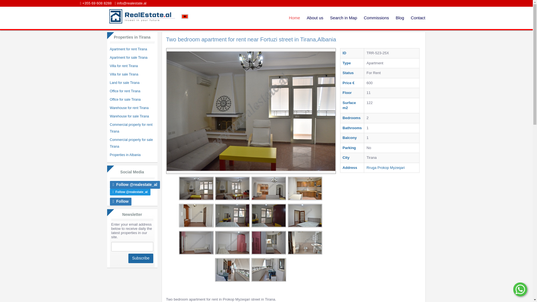 Image resolution: width=537 pixels, height=302 pixels. Describe the element at coordinates (313, 223) in the screenshot. I see `Image` at that location.